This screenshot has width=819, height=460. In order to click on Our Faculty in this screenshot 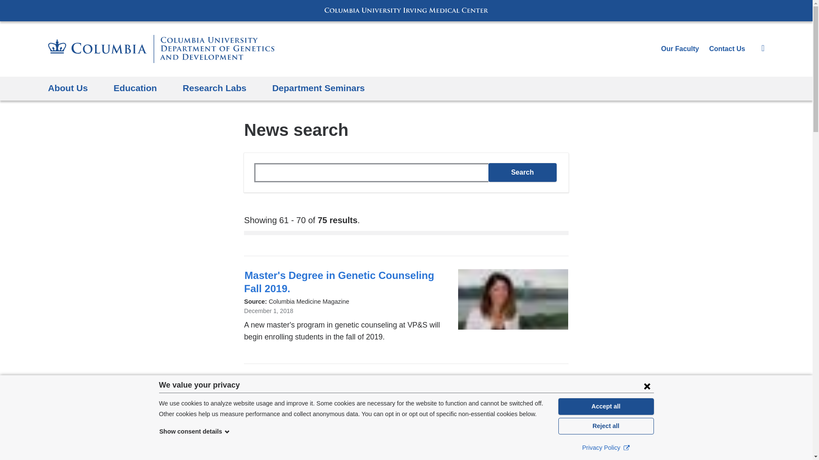, I will do `click(680, 49)`.